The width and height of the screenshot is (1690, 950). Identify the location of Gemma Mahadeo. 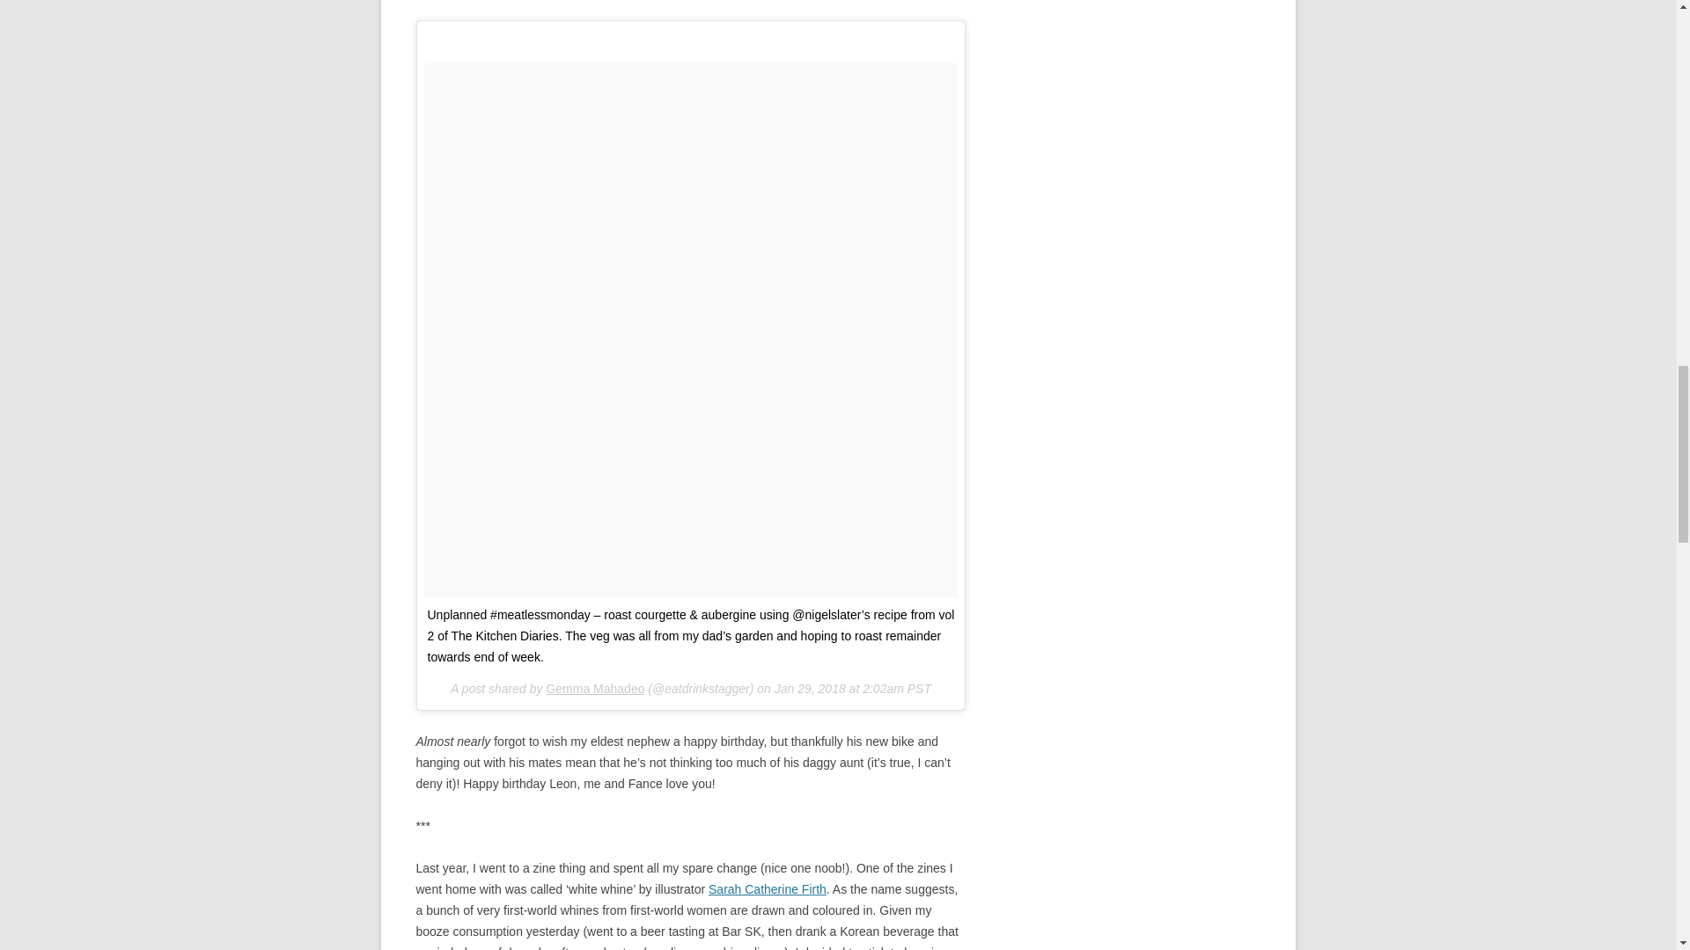
(595, 688).